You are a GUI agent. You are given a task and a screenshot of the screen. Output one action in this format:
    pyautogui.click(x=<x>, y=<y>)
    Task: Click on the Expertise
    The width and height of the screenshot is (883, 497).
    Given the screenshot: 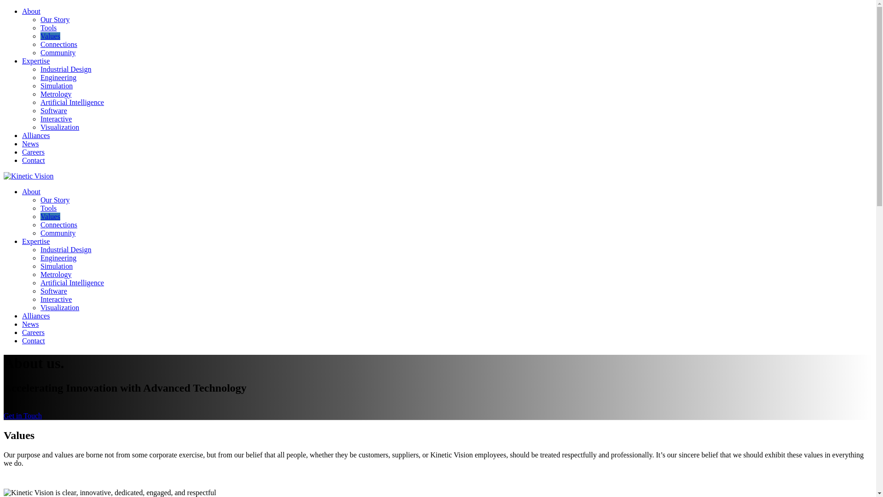 What is the action you would take?
    pyautogui.click(x=36, y=61)
    